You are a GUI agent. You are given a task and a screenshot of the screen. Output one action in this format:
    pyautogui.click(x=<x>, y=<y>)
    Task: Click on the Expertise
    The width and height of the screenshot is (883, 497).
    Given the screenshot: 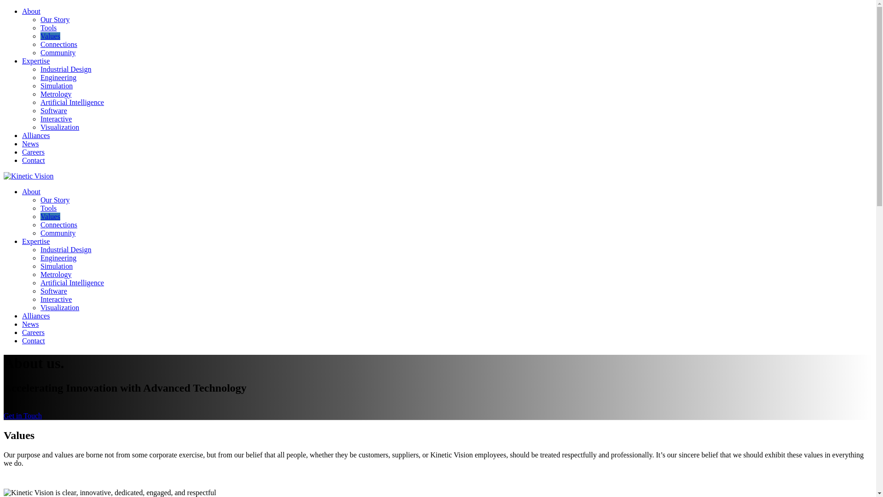 What is the action you would take?
    pyautogui.click(x=36, y=61)
    